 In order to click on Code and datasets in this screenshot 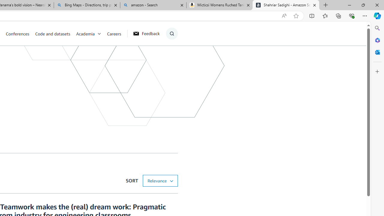, I will do `click(55, 34)`.